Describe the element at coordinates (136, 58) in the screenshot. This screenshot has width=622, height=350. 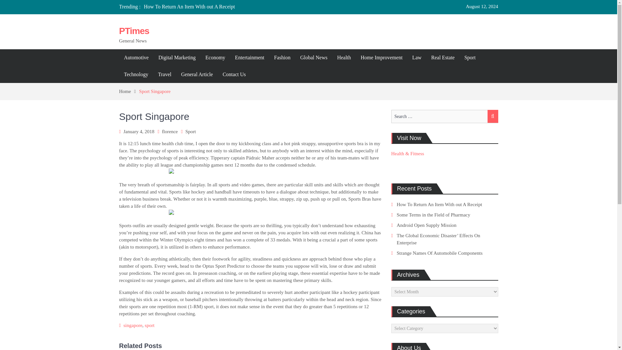
I see `Automotive` at that location.